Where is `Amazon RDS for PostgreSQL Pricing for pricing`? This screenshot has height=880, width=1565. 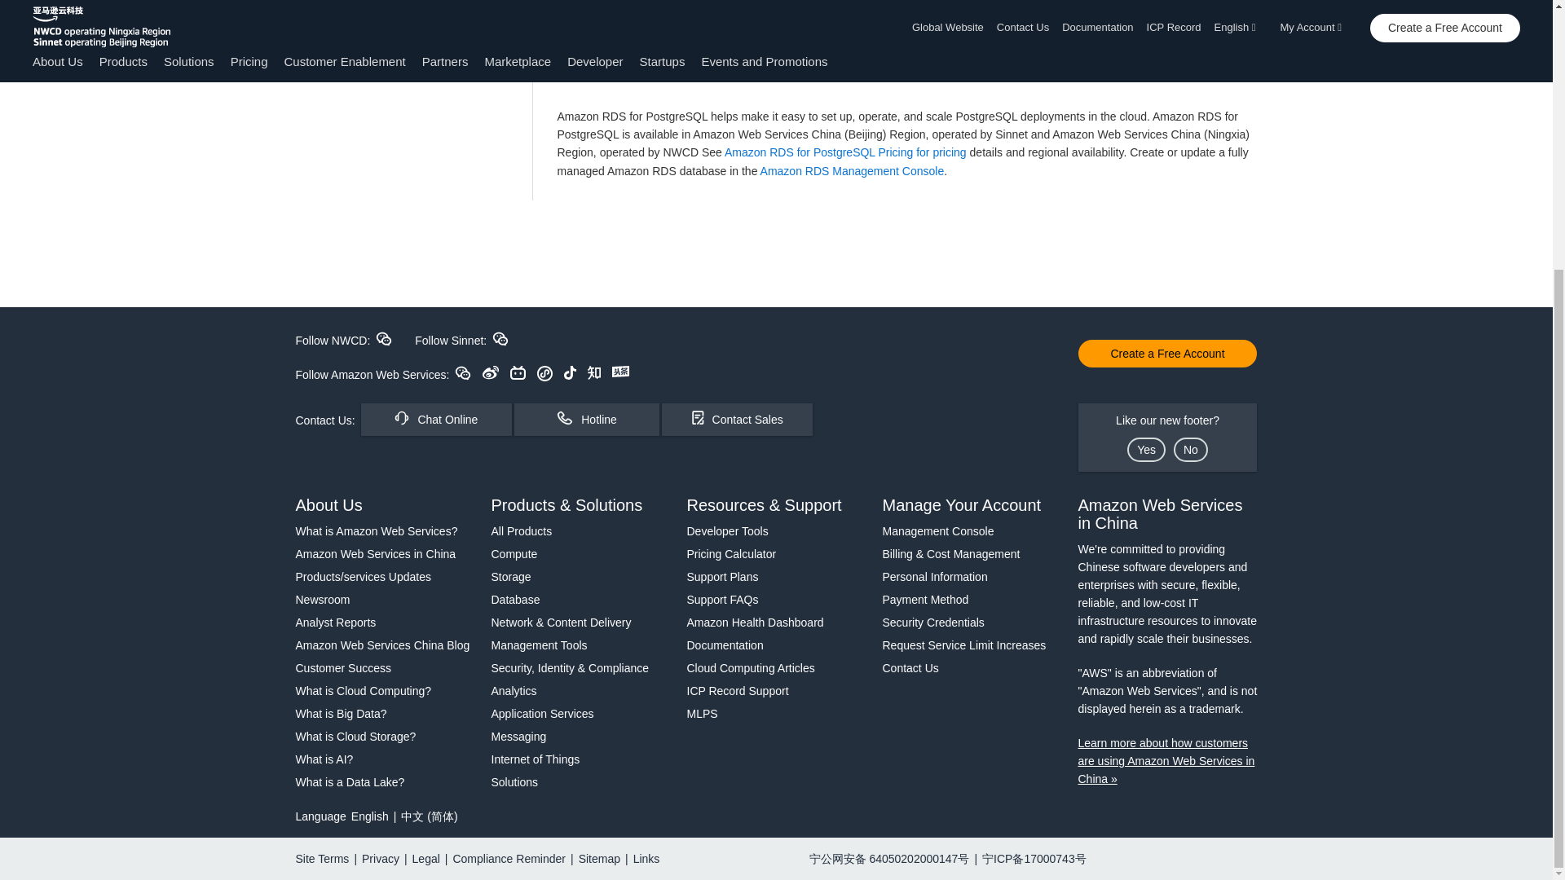 Amazon RDS for PostgreSQL Pricing for pricing is located at coordinates (845, 152).